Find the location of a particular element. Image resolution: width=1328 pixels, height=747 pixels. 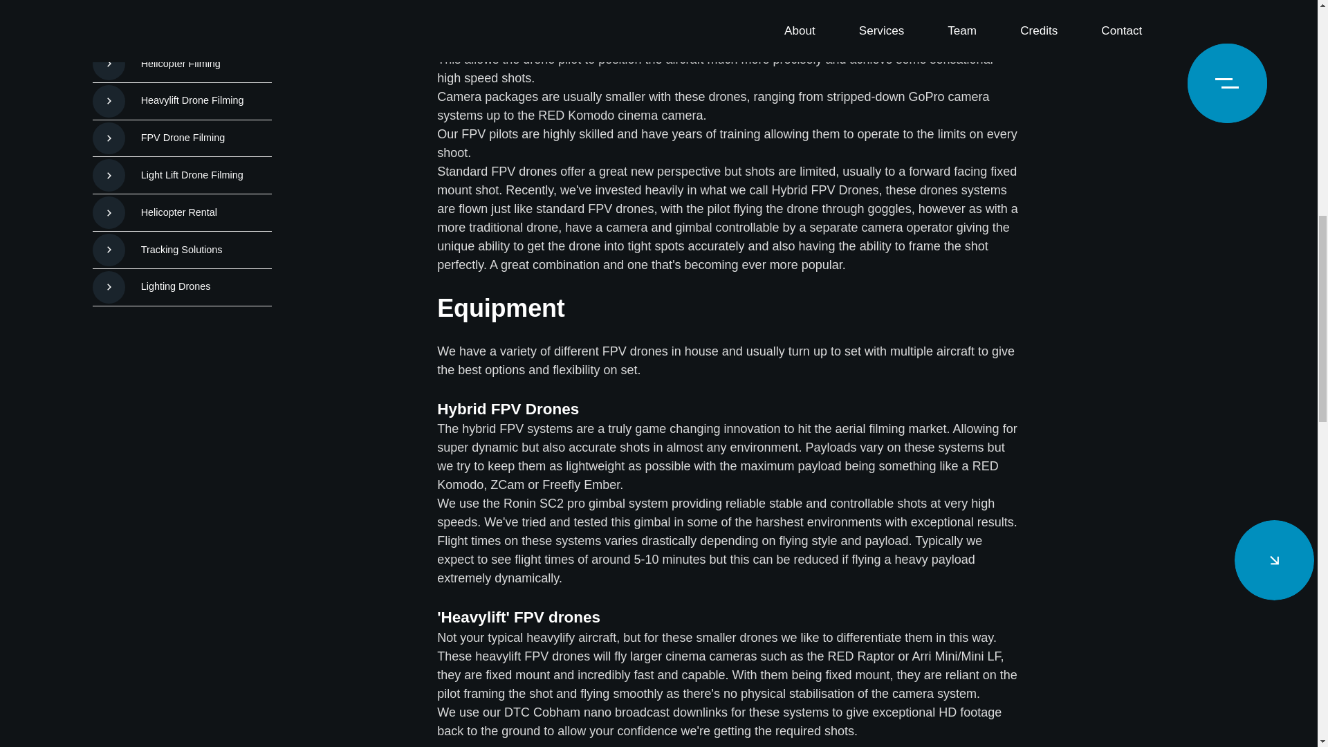

Helicopter Rental is located at coordinates (183, 90).